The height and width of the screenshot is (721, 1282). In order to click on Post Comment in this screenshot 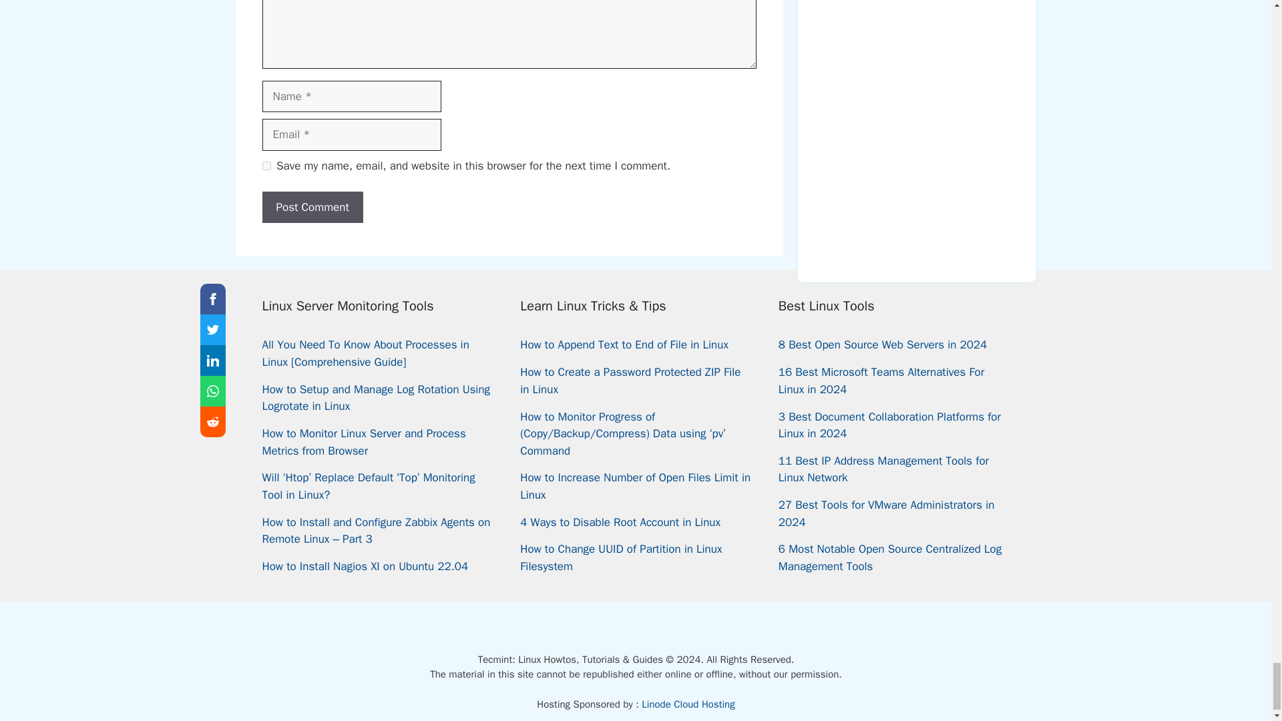, I will do `click(312, 207)`.